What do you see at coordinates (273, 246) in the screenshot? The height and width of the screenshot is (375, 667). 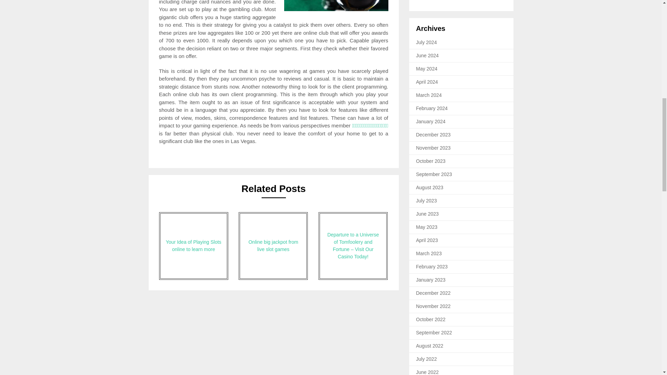 I see `Online big jackpot from live slot games` at bounding box center [273, 246].